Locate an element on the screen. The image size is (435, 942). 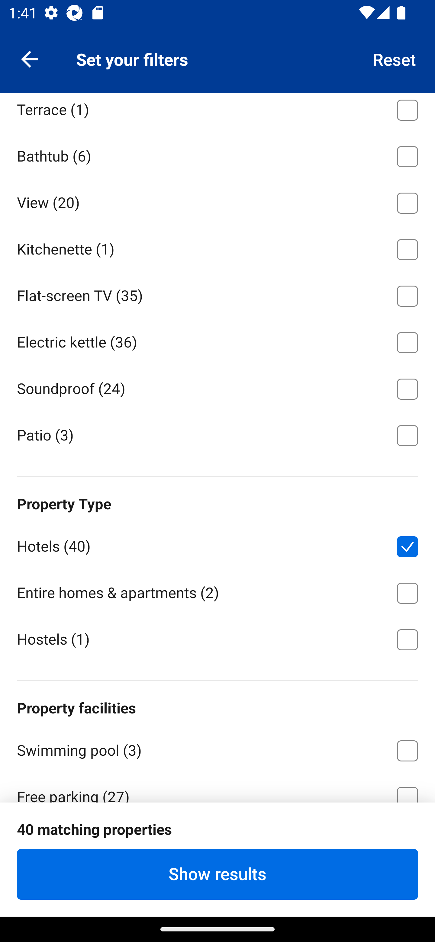
Patio ⁦(3) is located at coordinates (217, 435).